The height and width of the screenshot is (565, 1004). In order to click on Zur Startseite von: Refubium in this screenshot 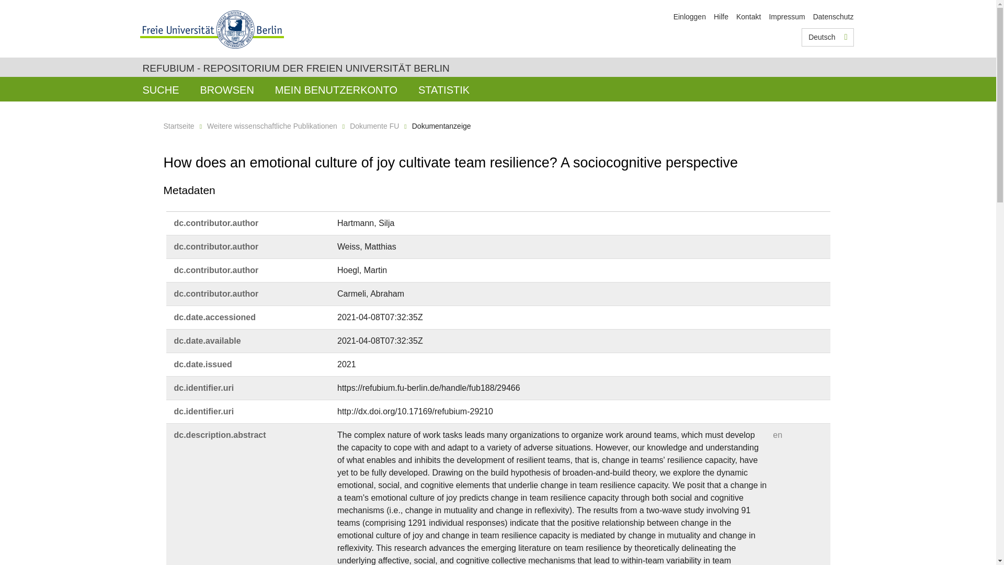, I will do `click(295, 68)`.